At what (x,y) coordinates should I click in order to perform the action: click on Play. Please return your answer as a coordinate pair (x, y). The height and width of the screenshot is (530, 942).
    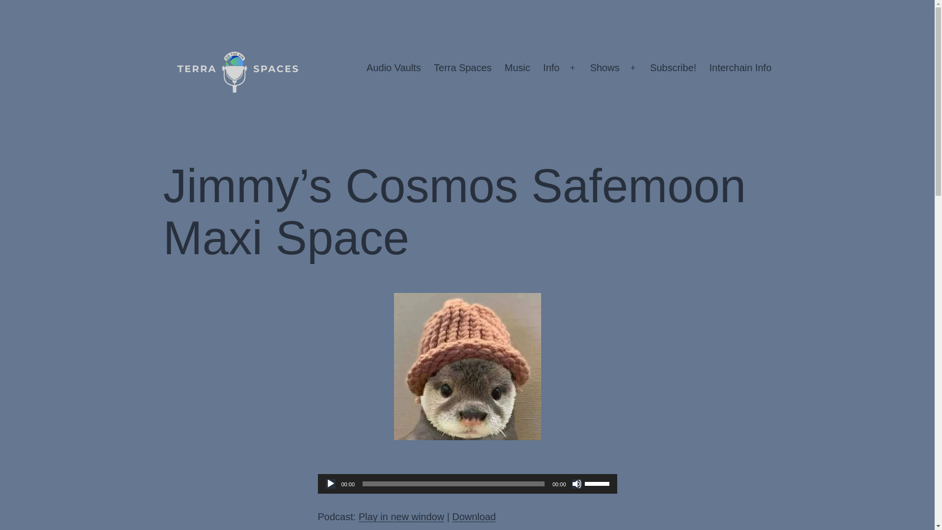
    Looking at the image, I should click on (331, 484).